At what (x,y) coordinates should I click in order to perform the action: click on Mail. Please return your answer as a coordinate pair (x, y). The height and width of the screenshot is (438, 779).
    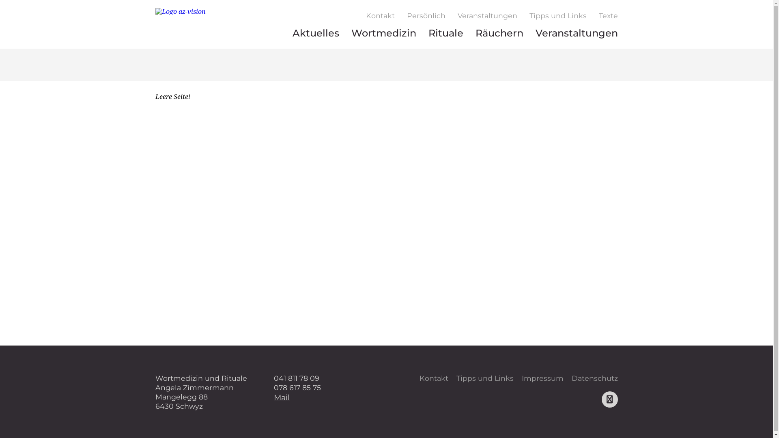
    Looking at the image, I should click on (282, 397).